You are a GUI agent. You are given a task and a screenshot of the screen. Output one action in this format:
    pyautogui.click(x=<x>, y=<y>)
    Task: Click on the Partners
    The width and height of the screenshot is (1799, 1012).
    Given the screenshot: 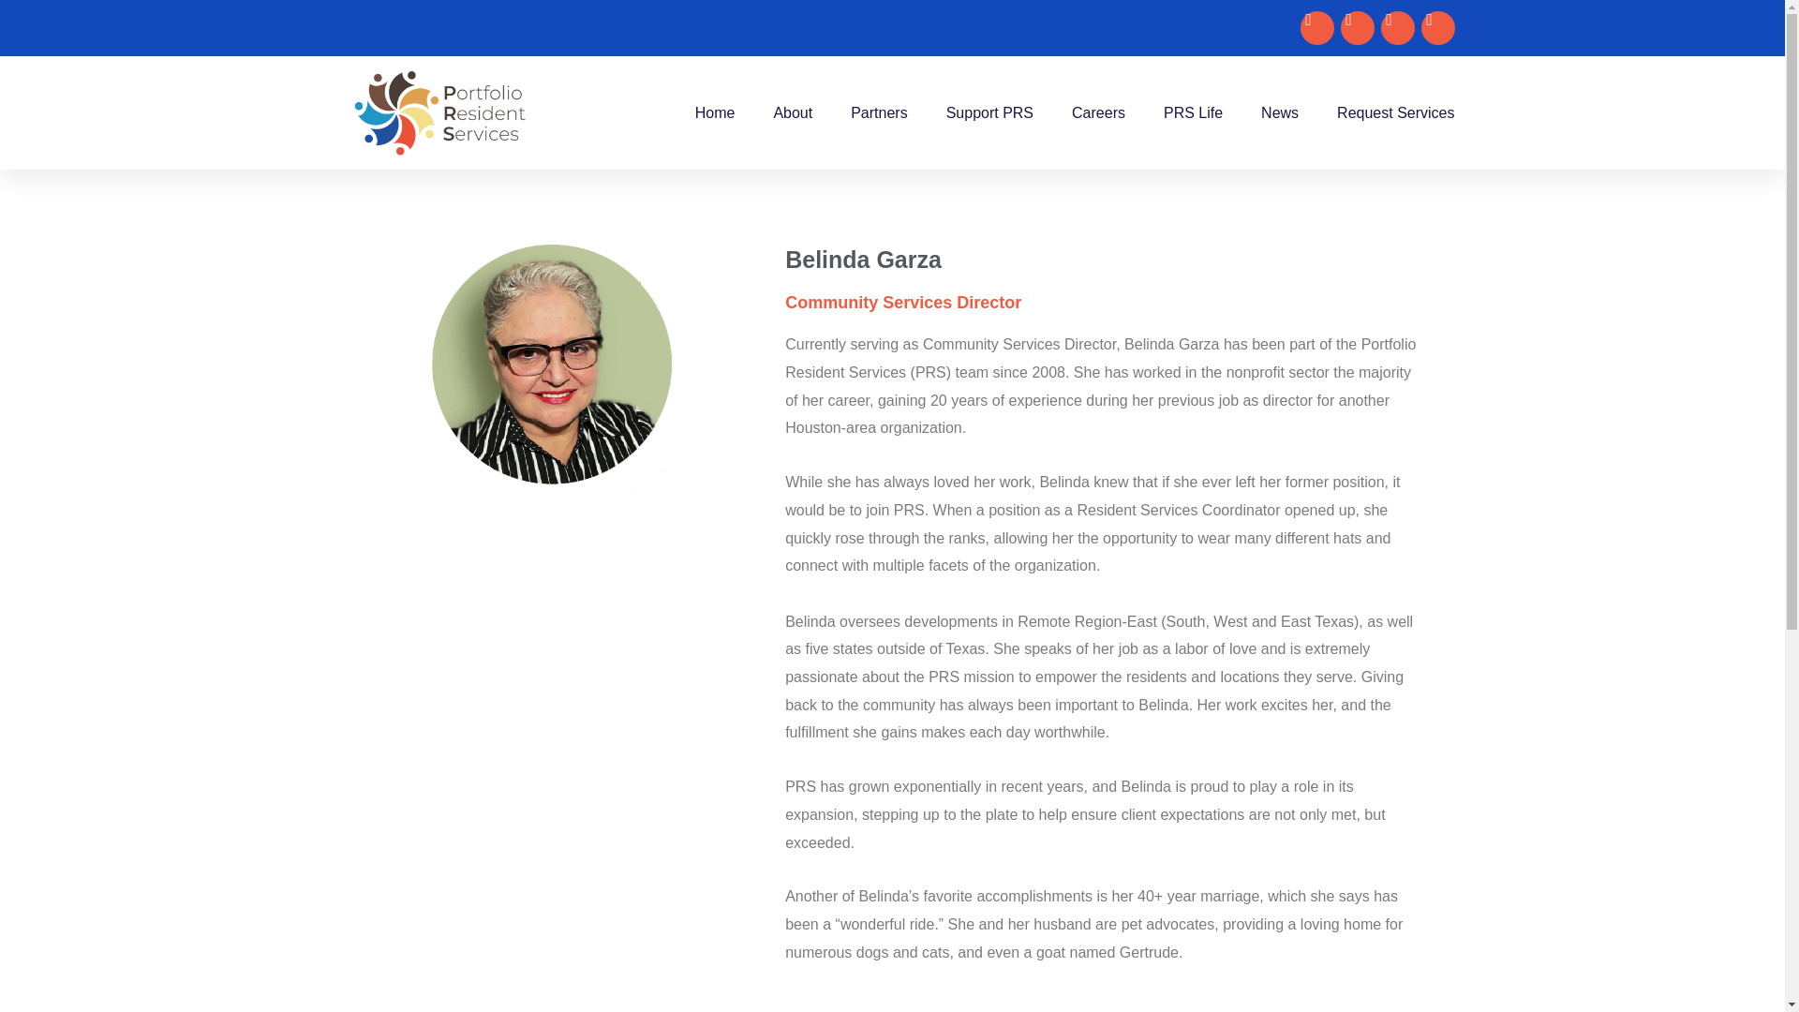 What is the action you would take?
    pyautogui.click(x=879, y=112)
    